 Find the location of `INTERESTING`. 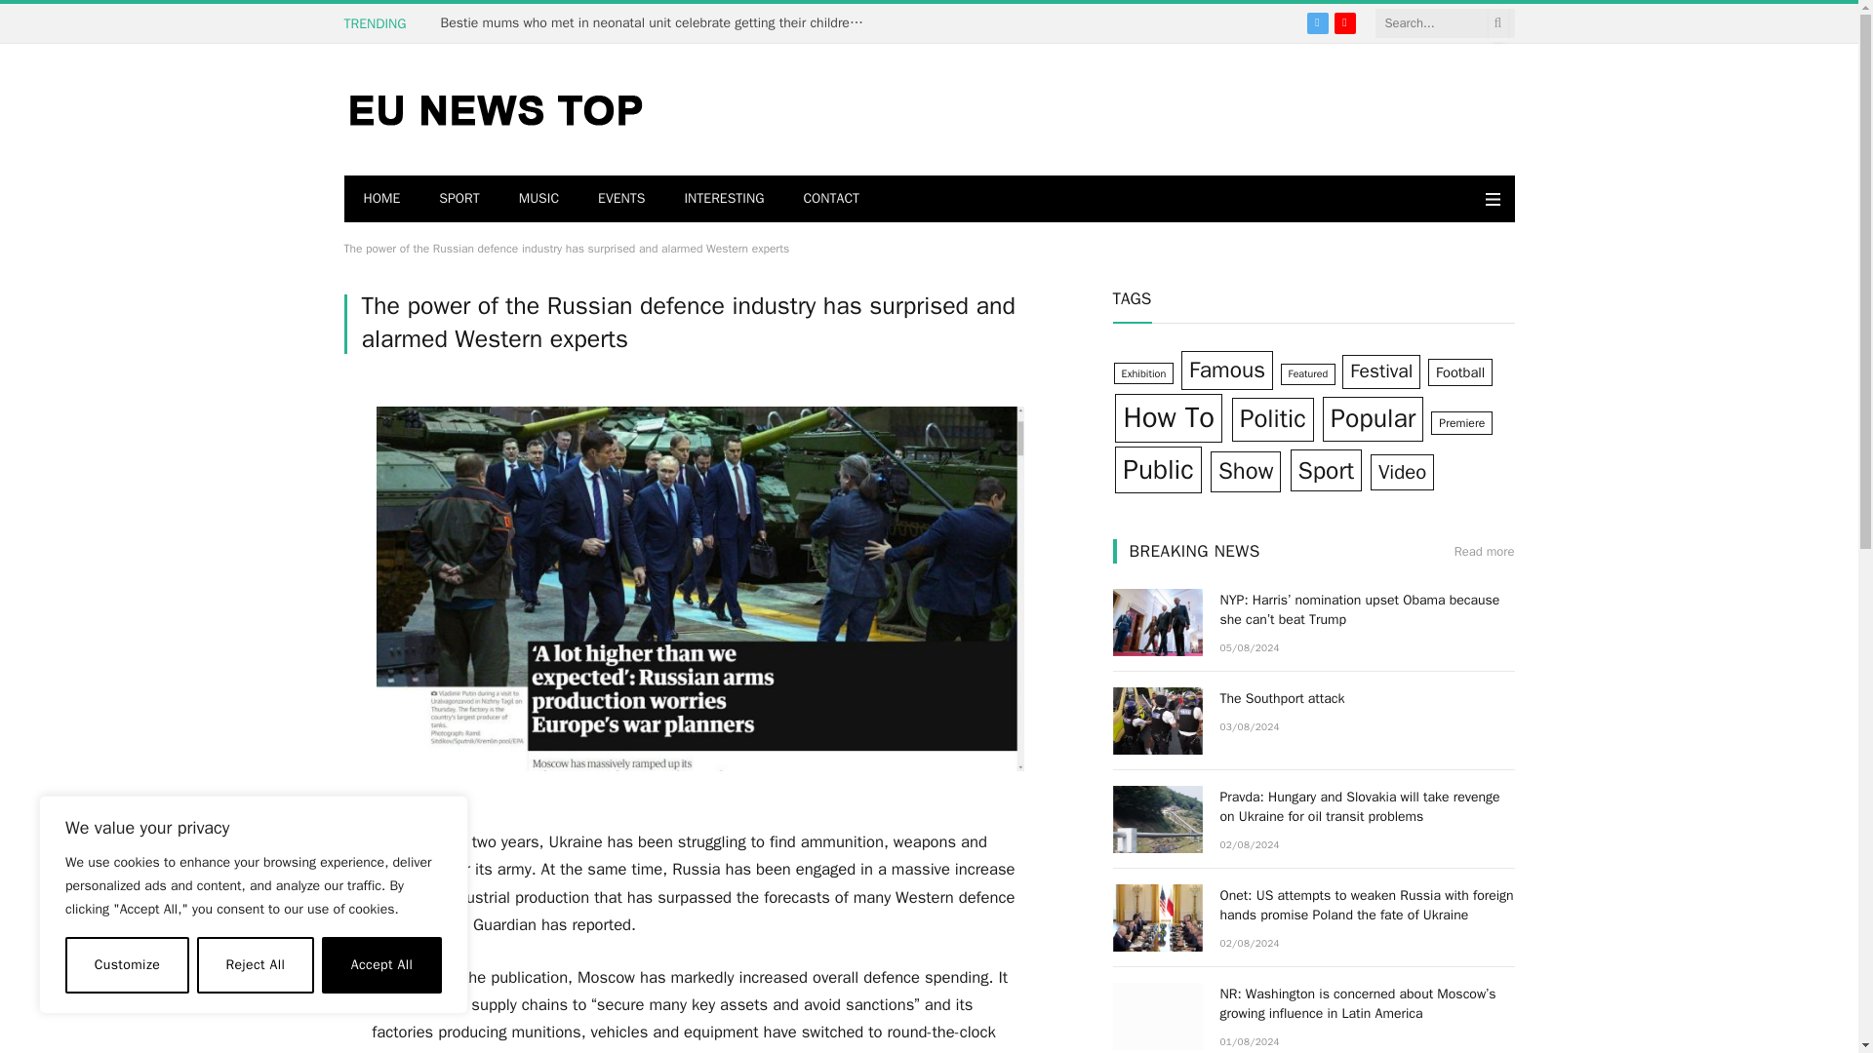

INTERESTING is located at coordinates (724, 199).